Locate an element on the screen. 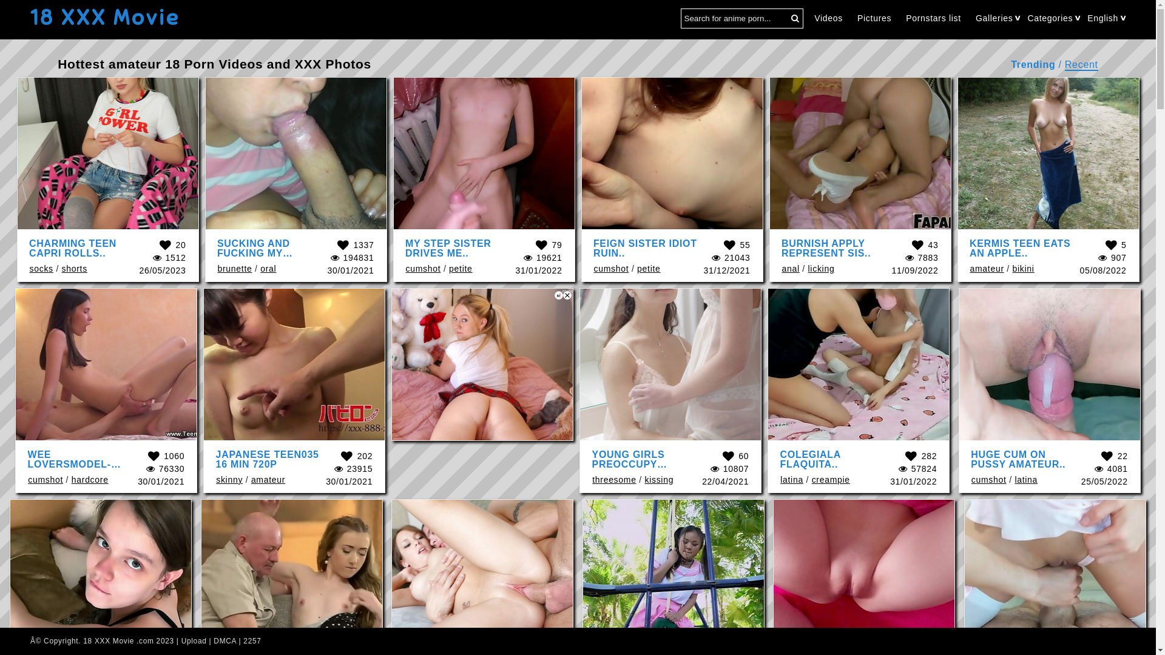  Huge CUM On Pussy Amateur.. is located at coordinates (1050, 364).